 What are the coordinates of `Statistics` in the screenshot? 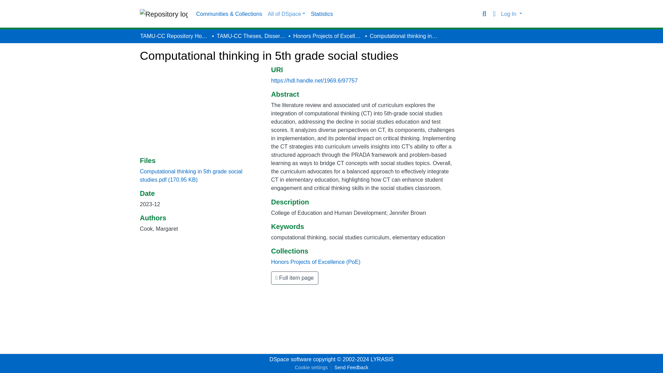 It's located at (322, 14).